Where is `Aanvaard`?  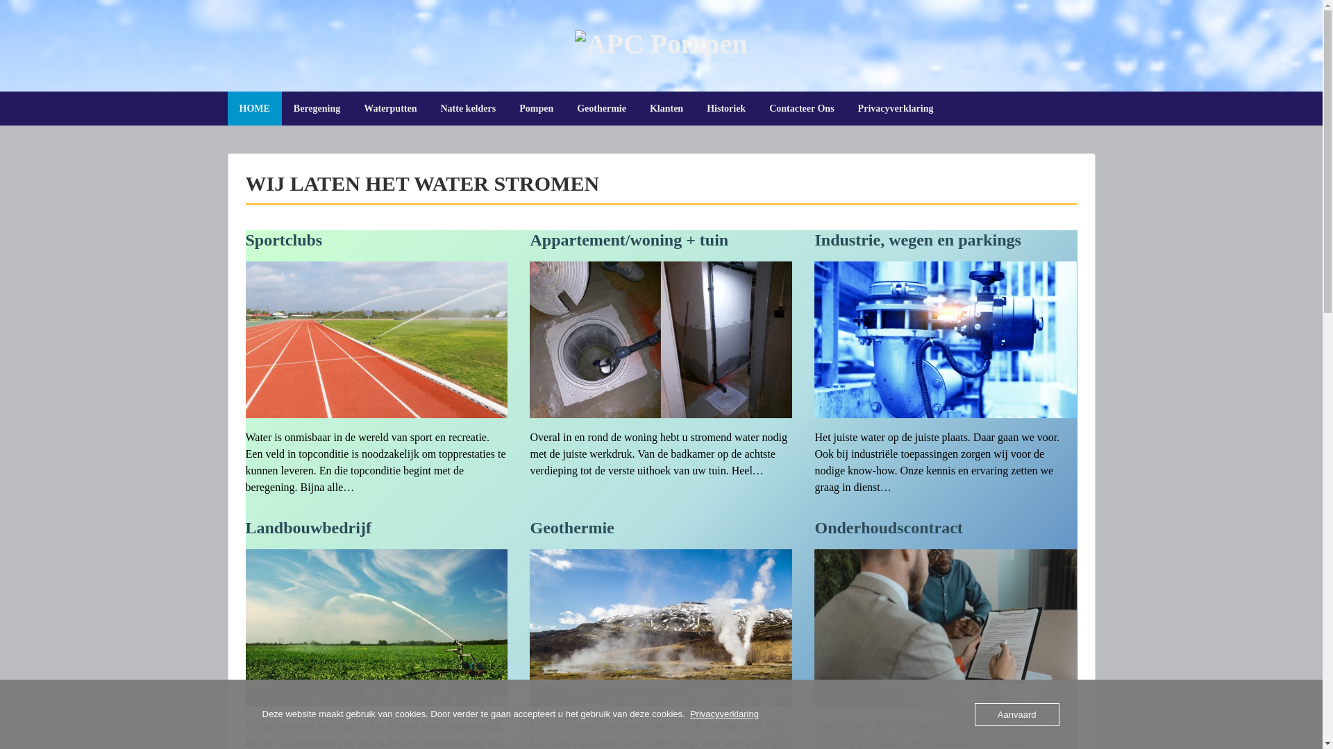 Aanvaard is located at coordinates (1017, 714).